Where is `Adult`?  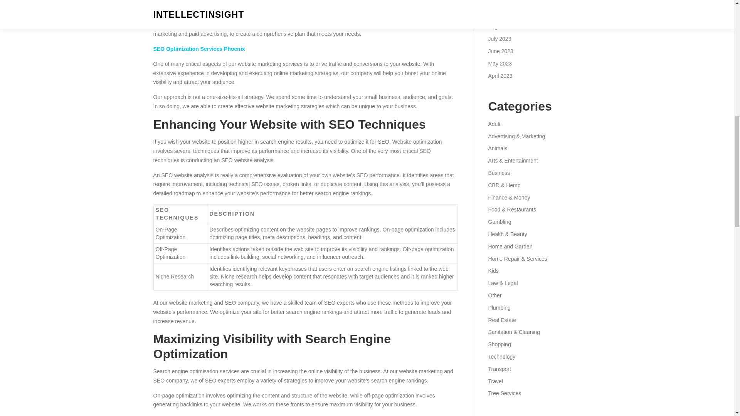
Adult is located at coordinates (494, 124).